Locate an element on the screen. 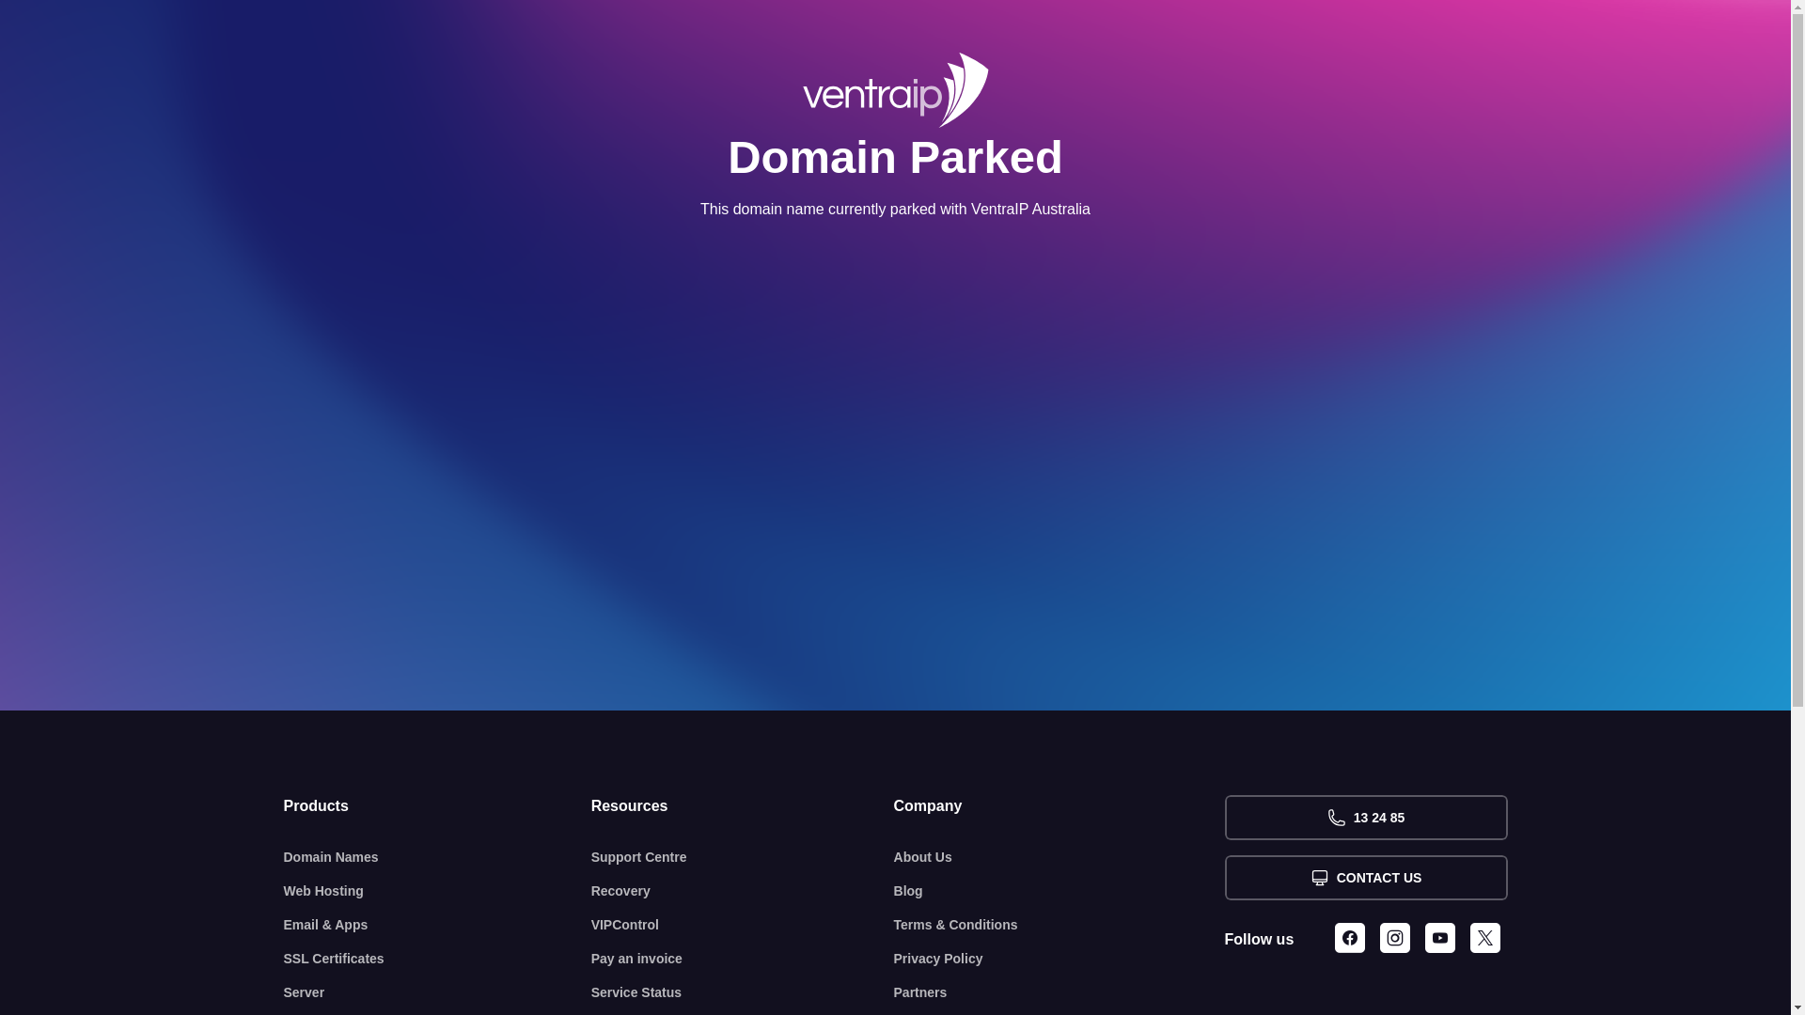  Recovery is located at coordinates (743, 891).